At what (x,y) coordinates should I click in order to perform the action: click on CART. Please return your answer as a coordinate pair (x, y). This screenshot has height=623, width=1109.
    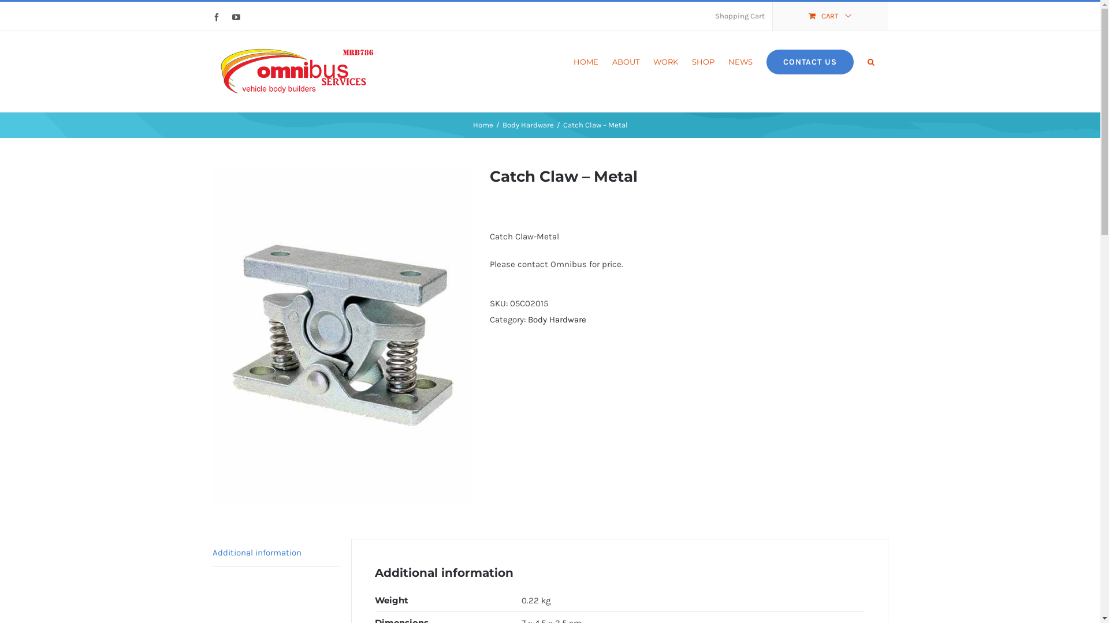
    Looking at the image, I should click on (831, 16).